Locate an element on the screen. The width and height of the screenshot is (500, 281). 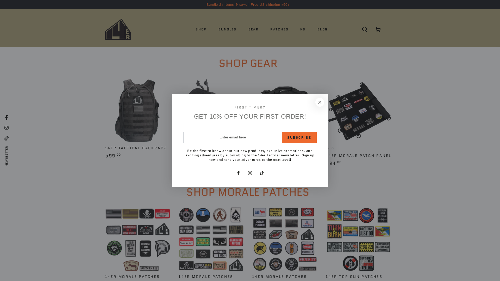
GEAR is located at coordinates (254, 29).